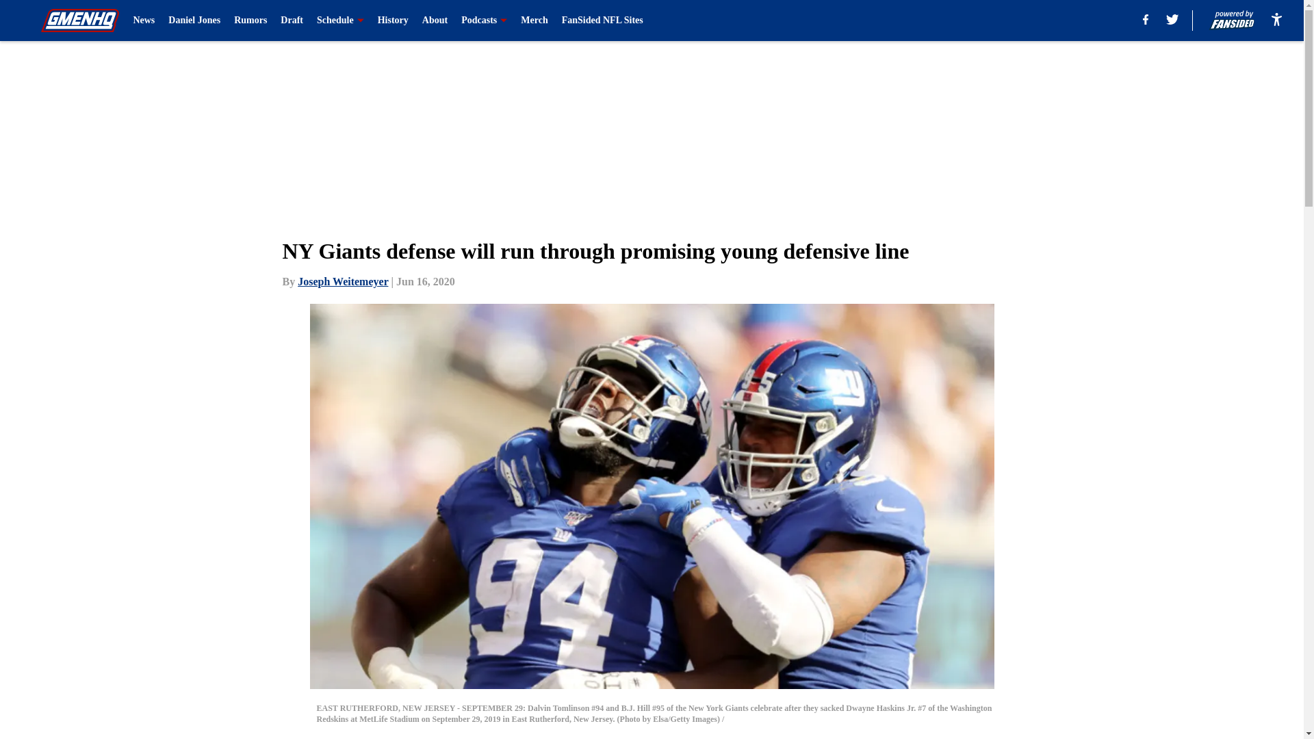 This screenshot has height=739, width=1314. Describe the element at coordinates (250, 21) in the screenshot. I see `Rumors` at that location.